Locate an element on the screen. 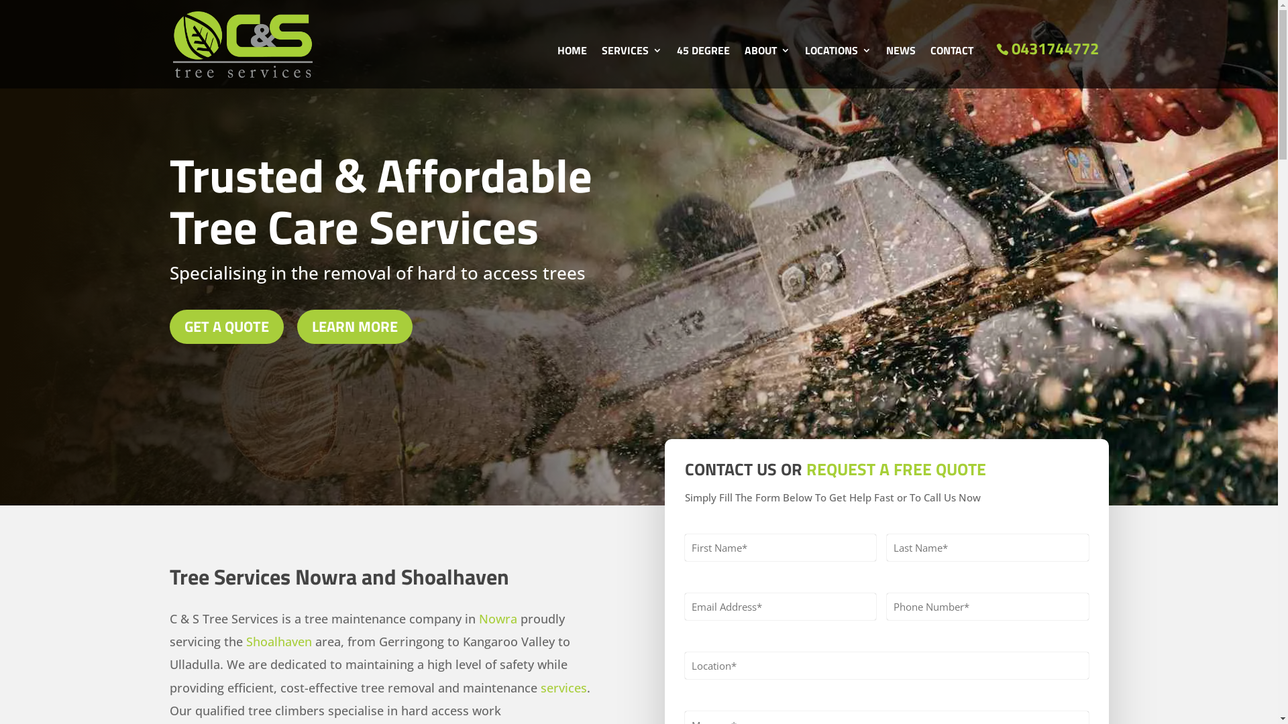 Image resolution: width=1288 pixels, height=724 pixels. NEWS is located at coordinates (900, 67).